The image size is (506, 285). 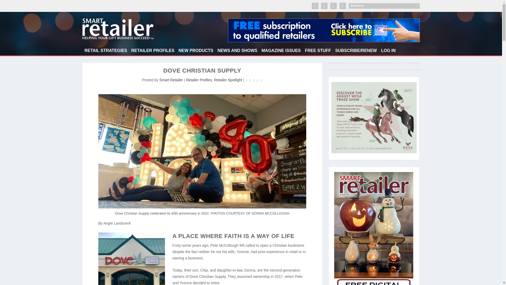 What do you see at coordinates (384, 6) in the screenshot?
I see `Search for:` at bounding box center [384, 6].